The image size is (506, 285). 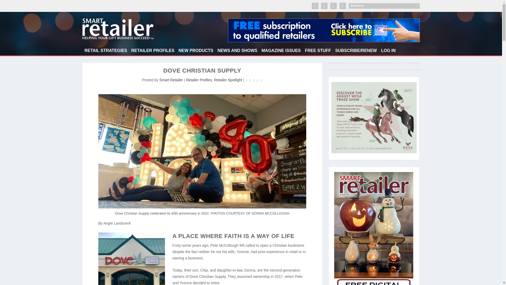 What do you see at coordinates (384, 6) in the screenshot?
I see `Search for:` at bounding box center [384, 6].